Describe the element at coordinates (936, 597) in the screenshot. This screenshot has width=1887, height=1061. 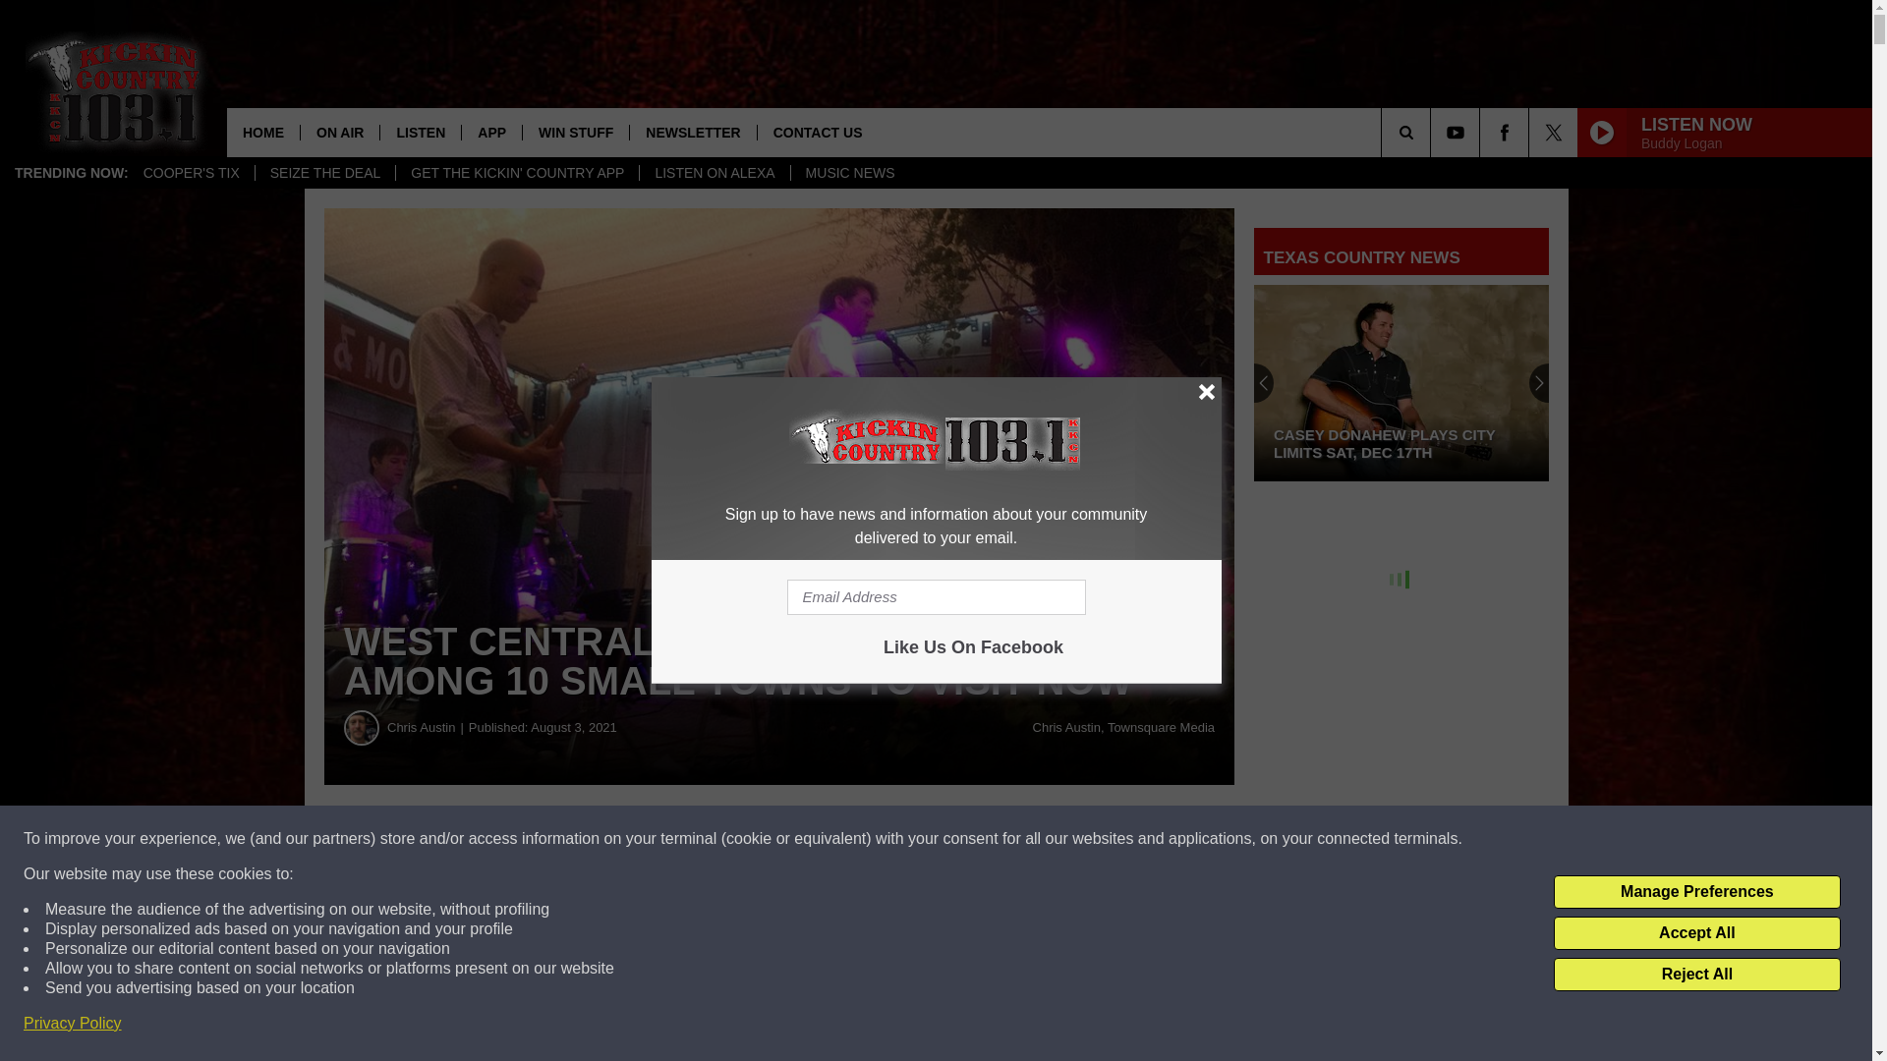
I see `Email Address` at that location.